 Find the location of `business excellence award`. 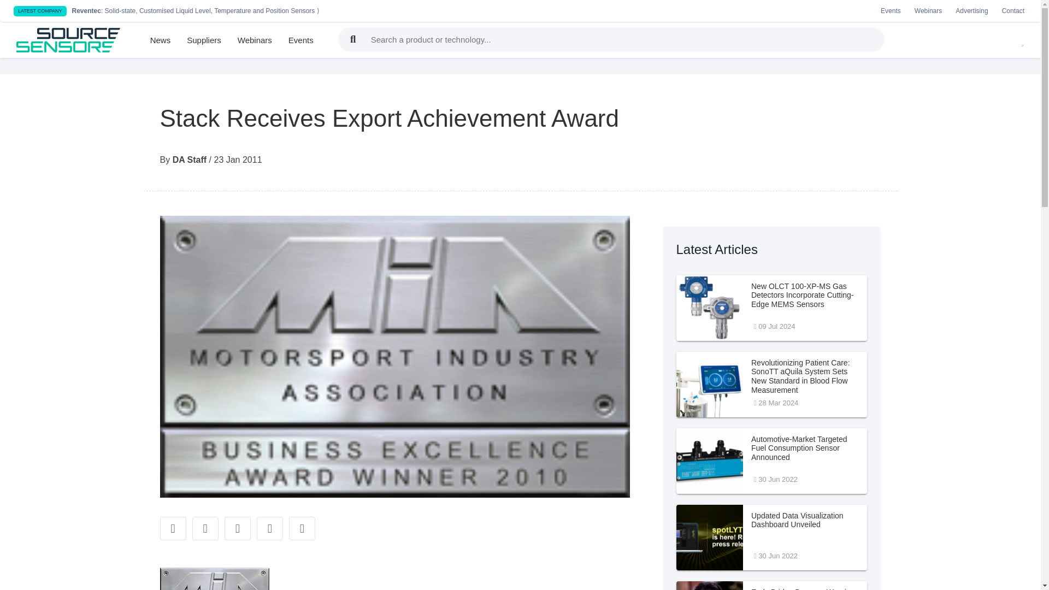

business excellence award is located at coordinates (214, 579).